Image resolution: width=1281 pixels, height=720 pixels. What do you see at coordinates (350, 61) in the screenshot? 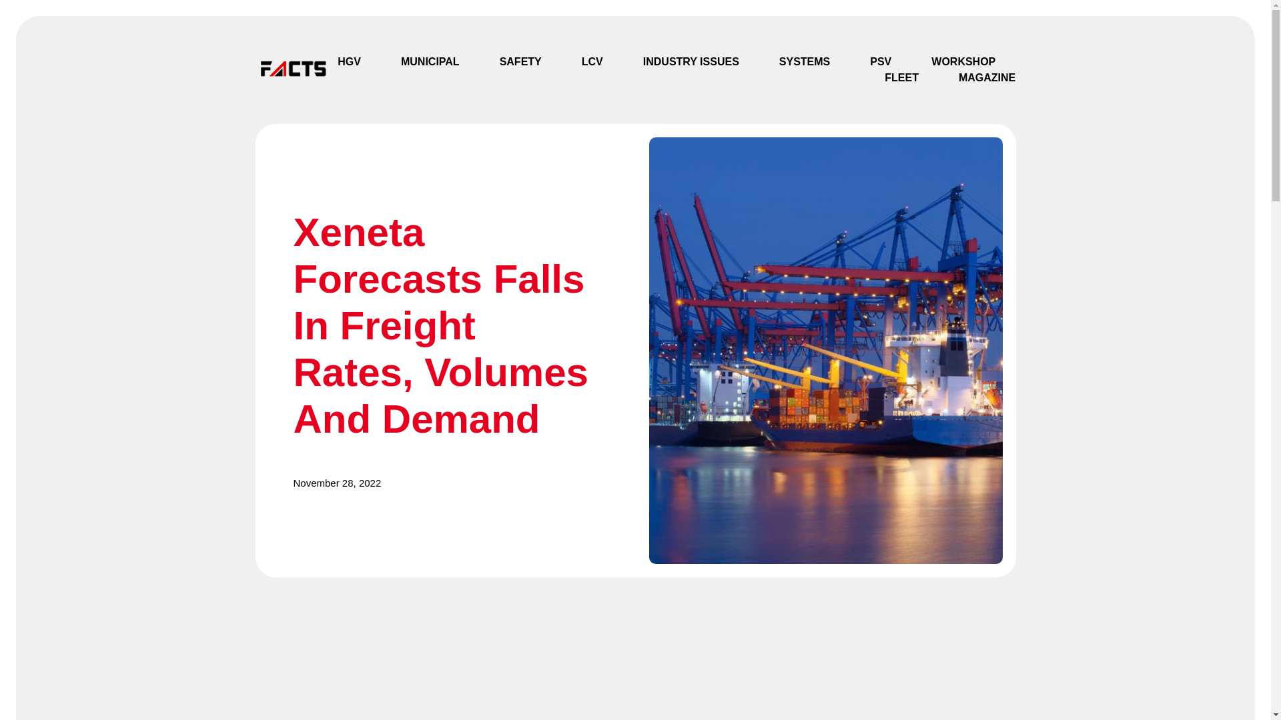
I see `HGV` at bounding box center [350, 61].